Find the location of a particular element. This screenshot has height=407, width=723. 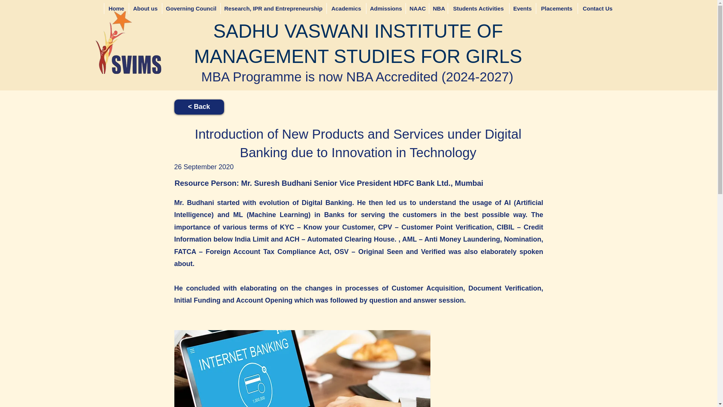

internet-banking-online-payment-technology-concept.jpg is located at coordinates (302, 369).